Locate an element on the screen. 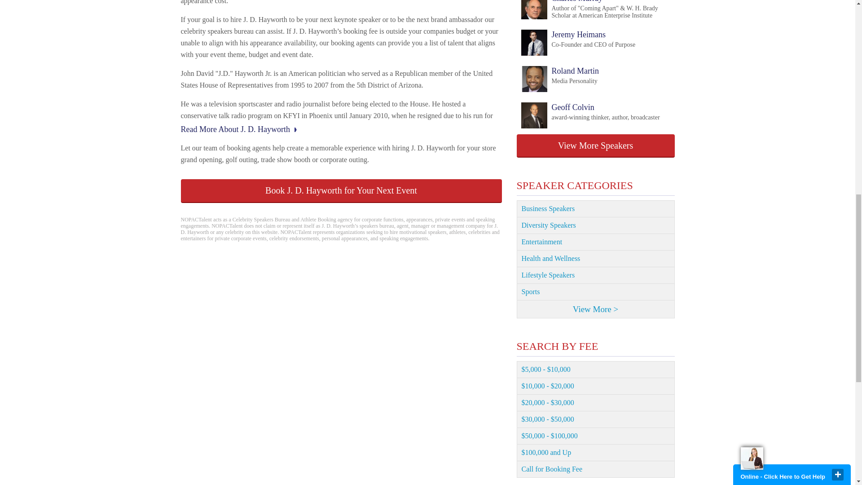 The width and height of the screenshot is (862, 485). Sports is located at coordinates (595, 292).